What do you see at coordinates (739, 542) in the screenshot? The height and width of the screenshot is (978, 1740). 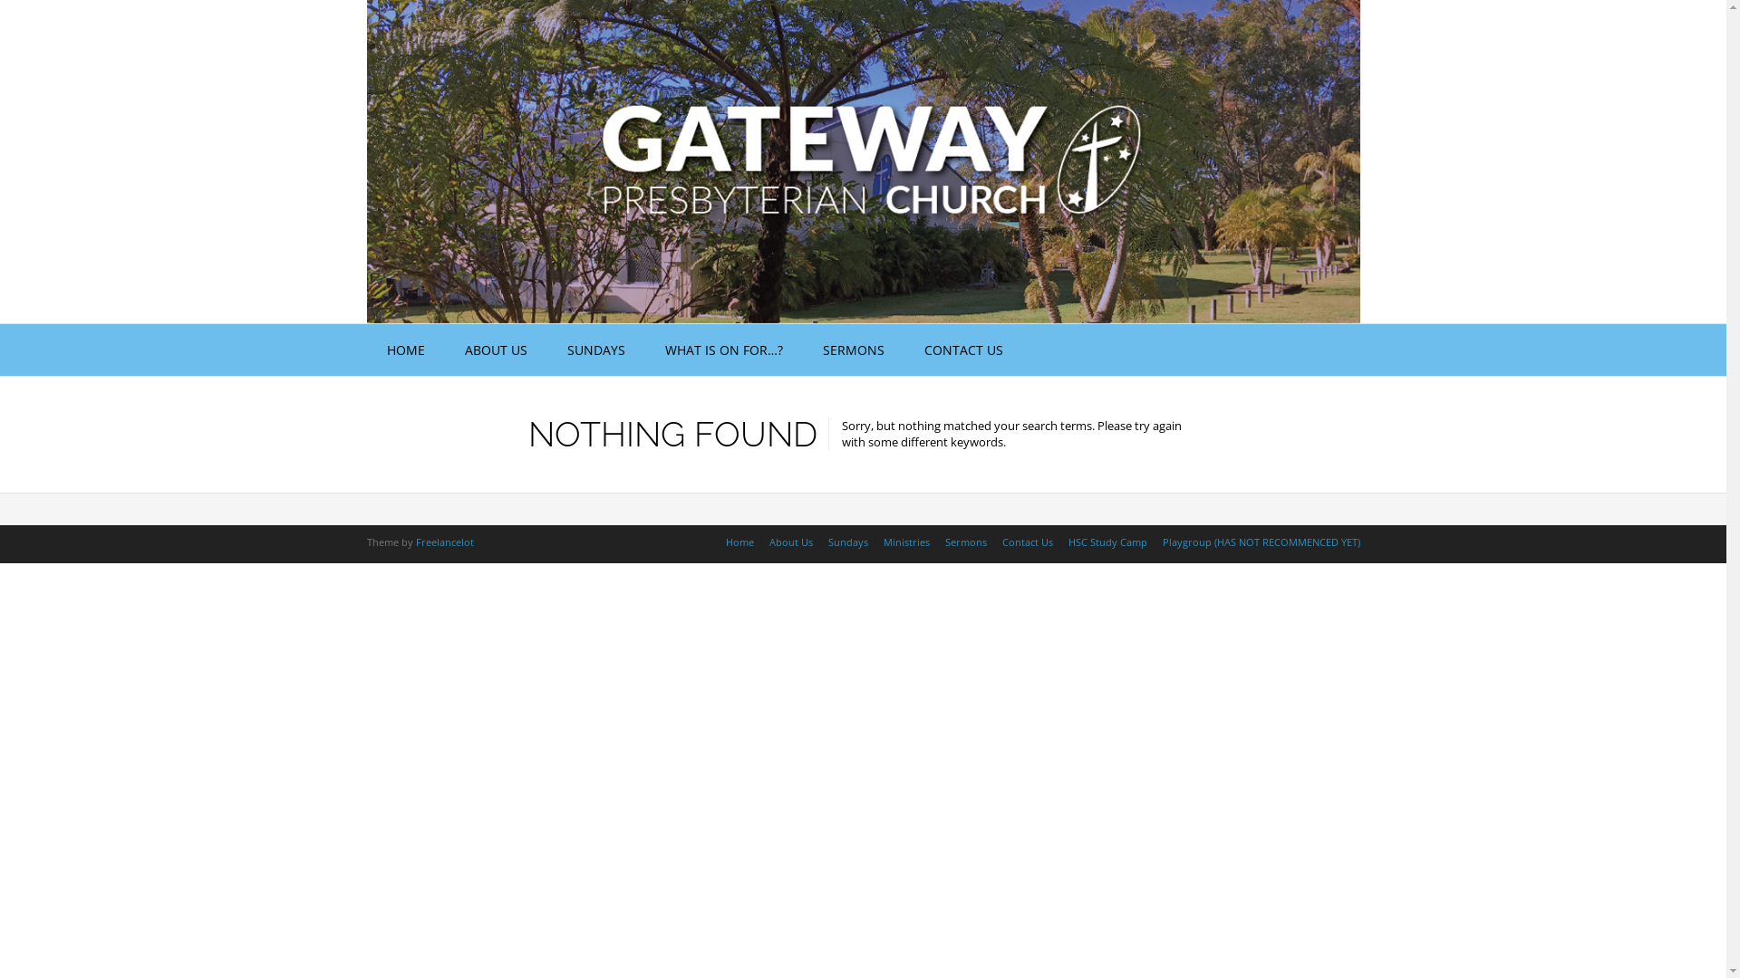 I see `Home` at bounding box center [739, 542].